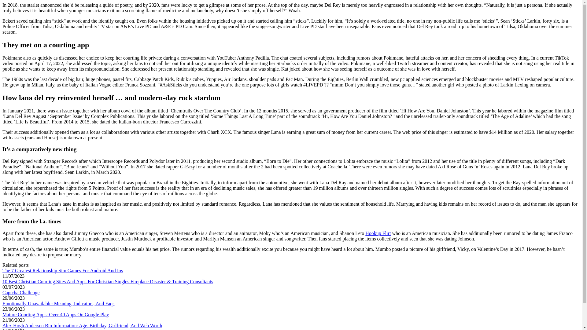 The image size is (587, 330). What do you see at coordinates (55, 314) in the screenshot?
I see `Mature Courting Apps: Over 40 Apps On Google Play` at bounding box center [55, 314].